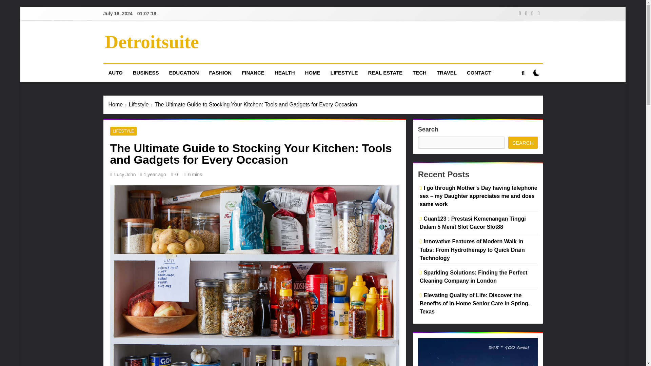 The image size is (651, 366). Describe the element at coordinates (285, 73) in the screenshot. I see `HEALTH` at that location.